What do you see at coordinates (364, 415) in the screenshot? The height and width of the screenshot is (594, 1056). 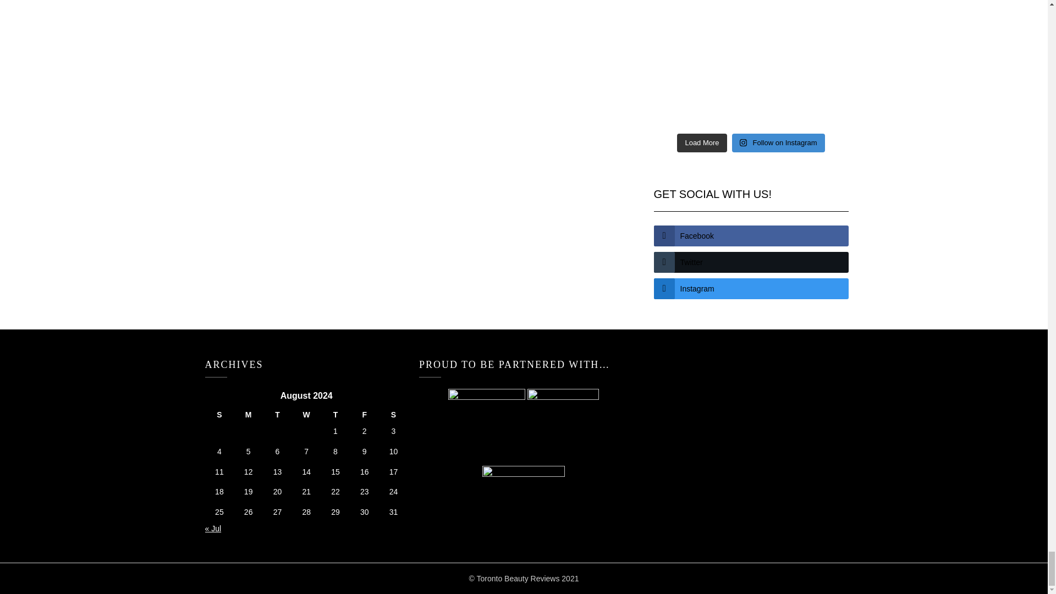 I see `Friday` at bounding box center [364, 415].